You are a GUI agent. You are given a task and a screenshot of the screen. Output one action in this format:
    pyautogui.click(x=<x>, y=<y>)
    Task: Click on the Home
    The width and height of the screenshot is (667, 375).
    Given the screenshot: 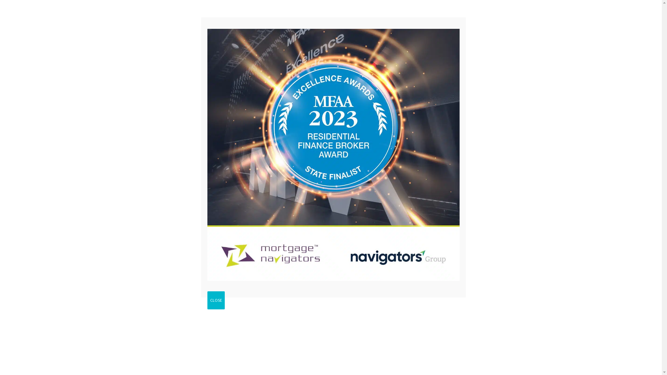 What is the action you would take?
    pyautogui.click(x=149, y=76)
    